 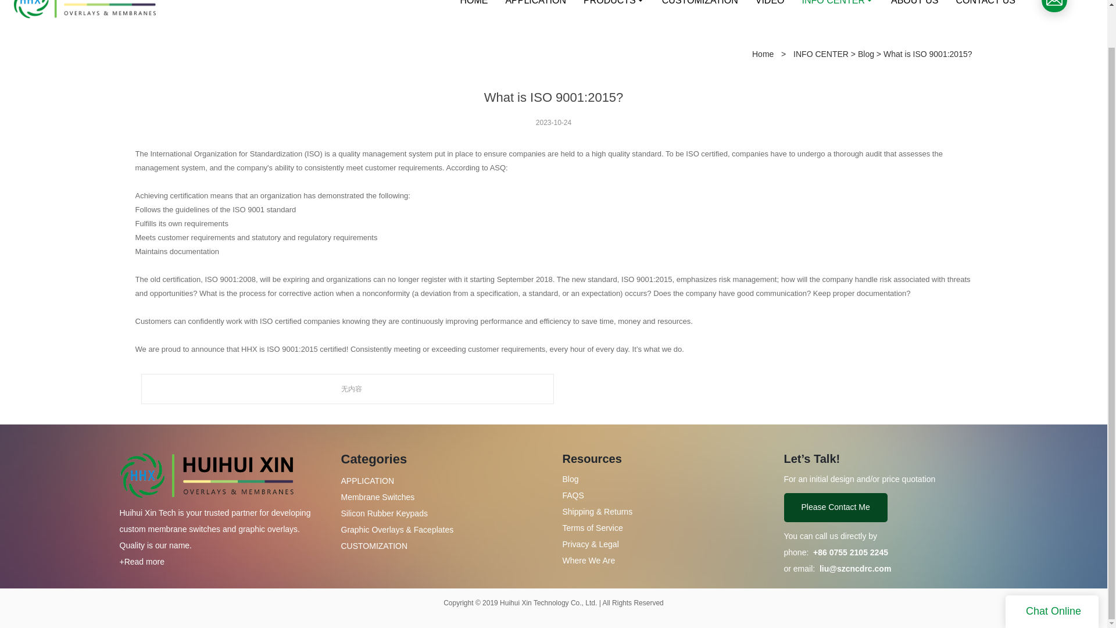 What do you see at coordinates (367, 480) in the screenshot?
I see `APPLICATION` at bounding box center [367, 480].